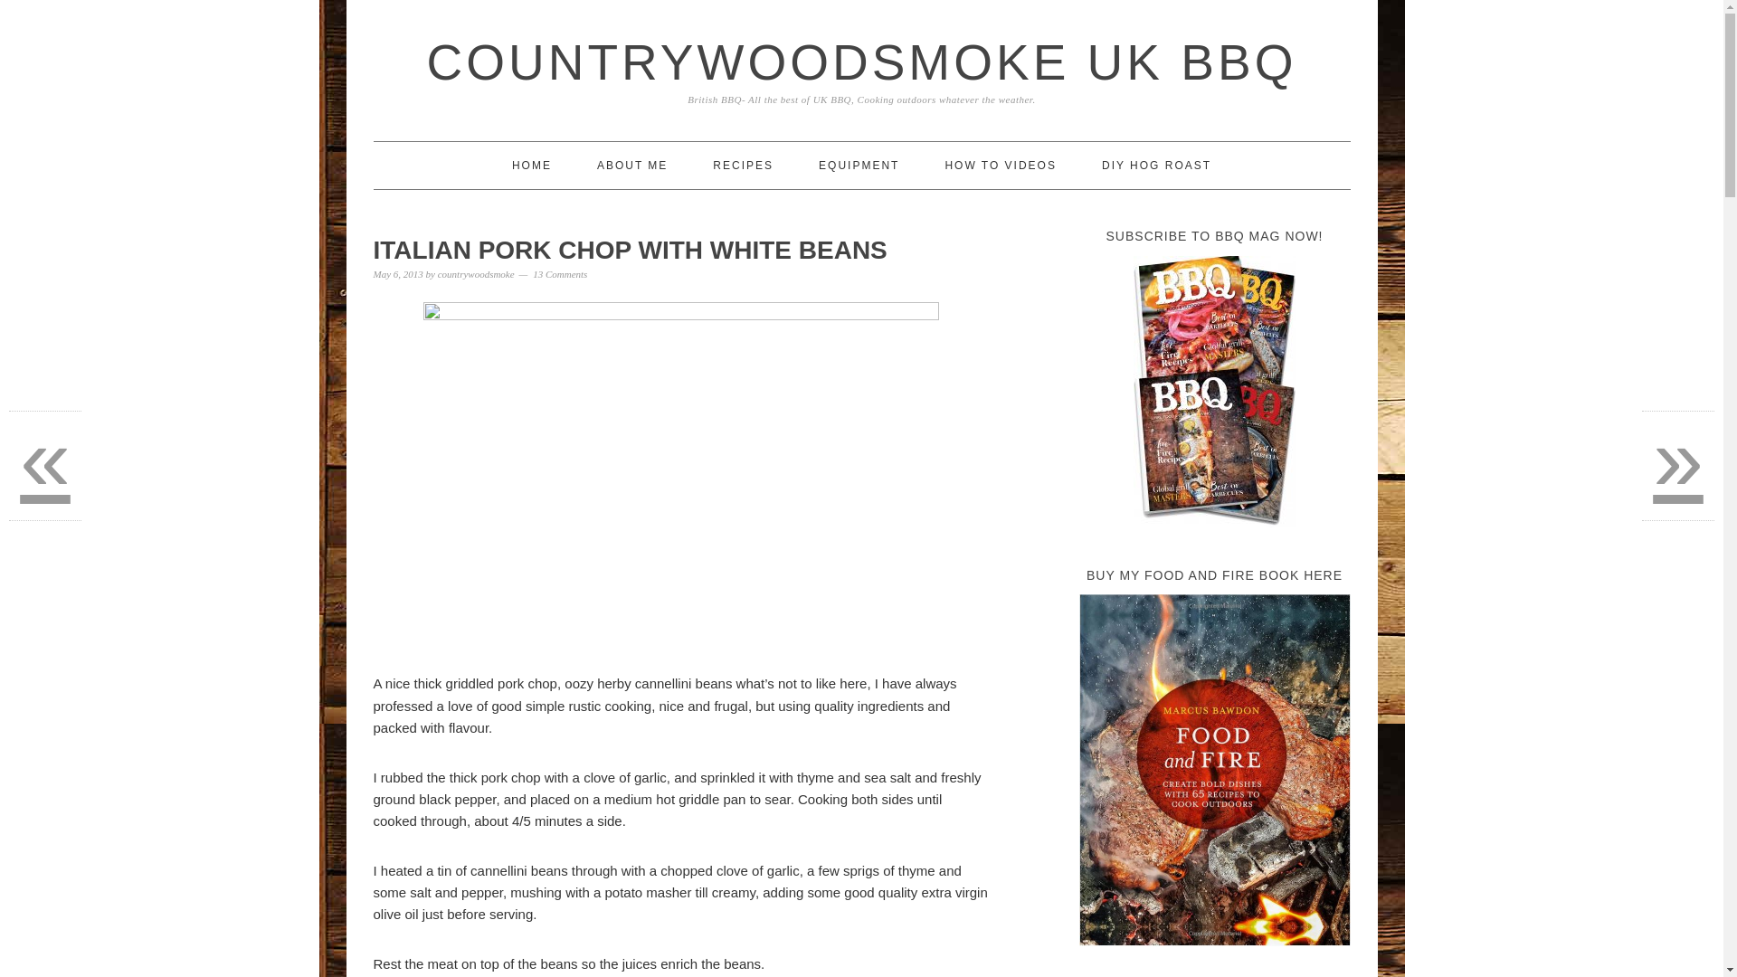 The image size is (1737, 977). Describe the element at coordinates (862, 62) in the screenshot. I see `COUNTRYWOODSMOKE UK BBQ` at that location.